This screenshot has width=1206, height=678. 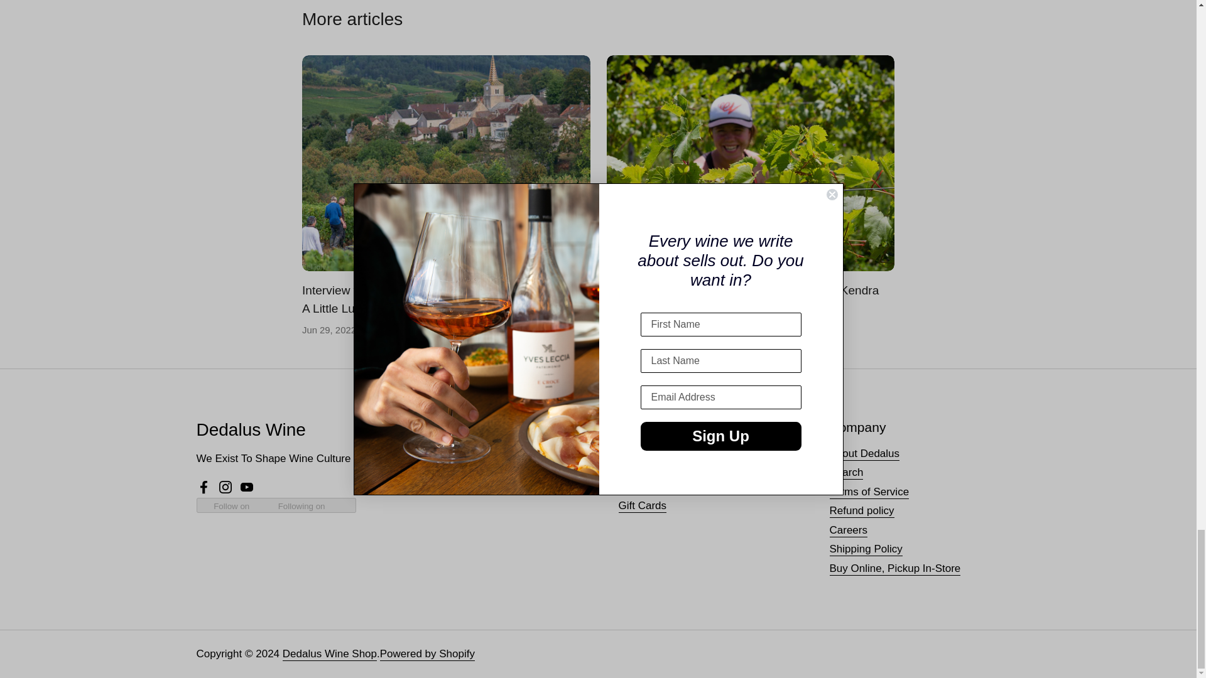 I want to click on Vermont Wine Scene: Meet Ellison Estate's Kendra Knapik, so click(x=750, y=163).